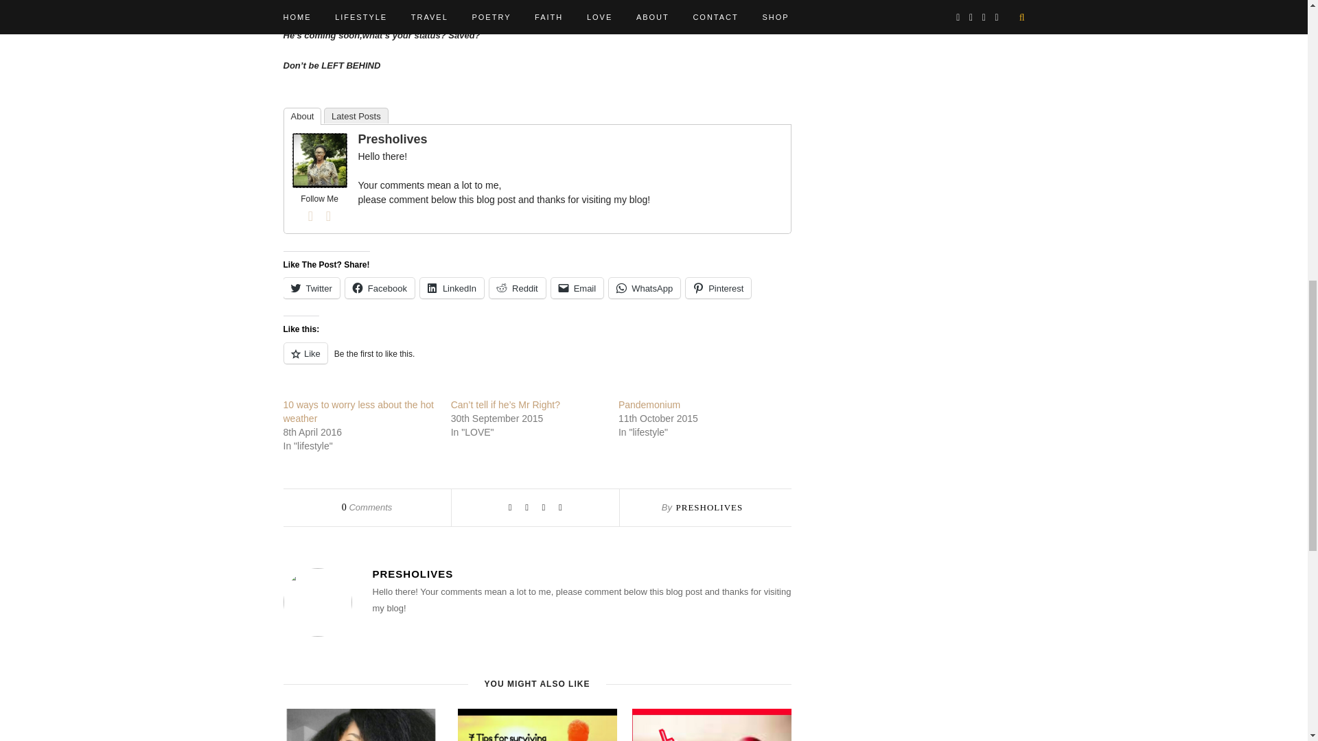 The image size is (1318, 741). What do you see at coordinates (310, 216) in the screenshot?
I see `Facebook` at bounding box center [310, 216].